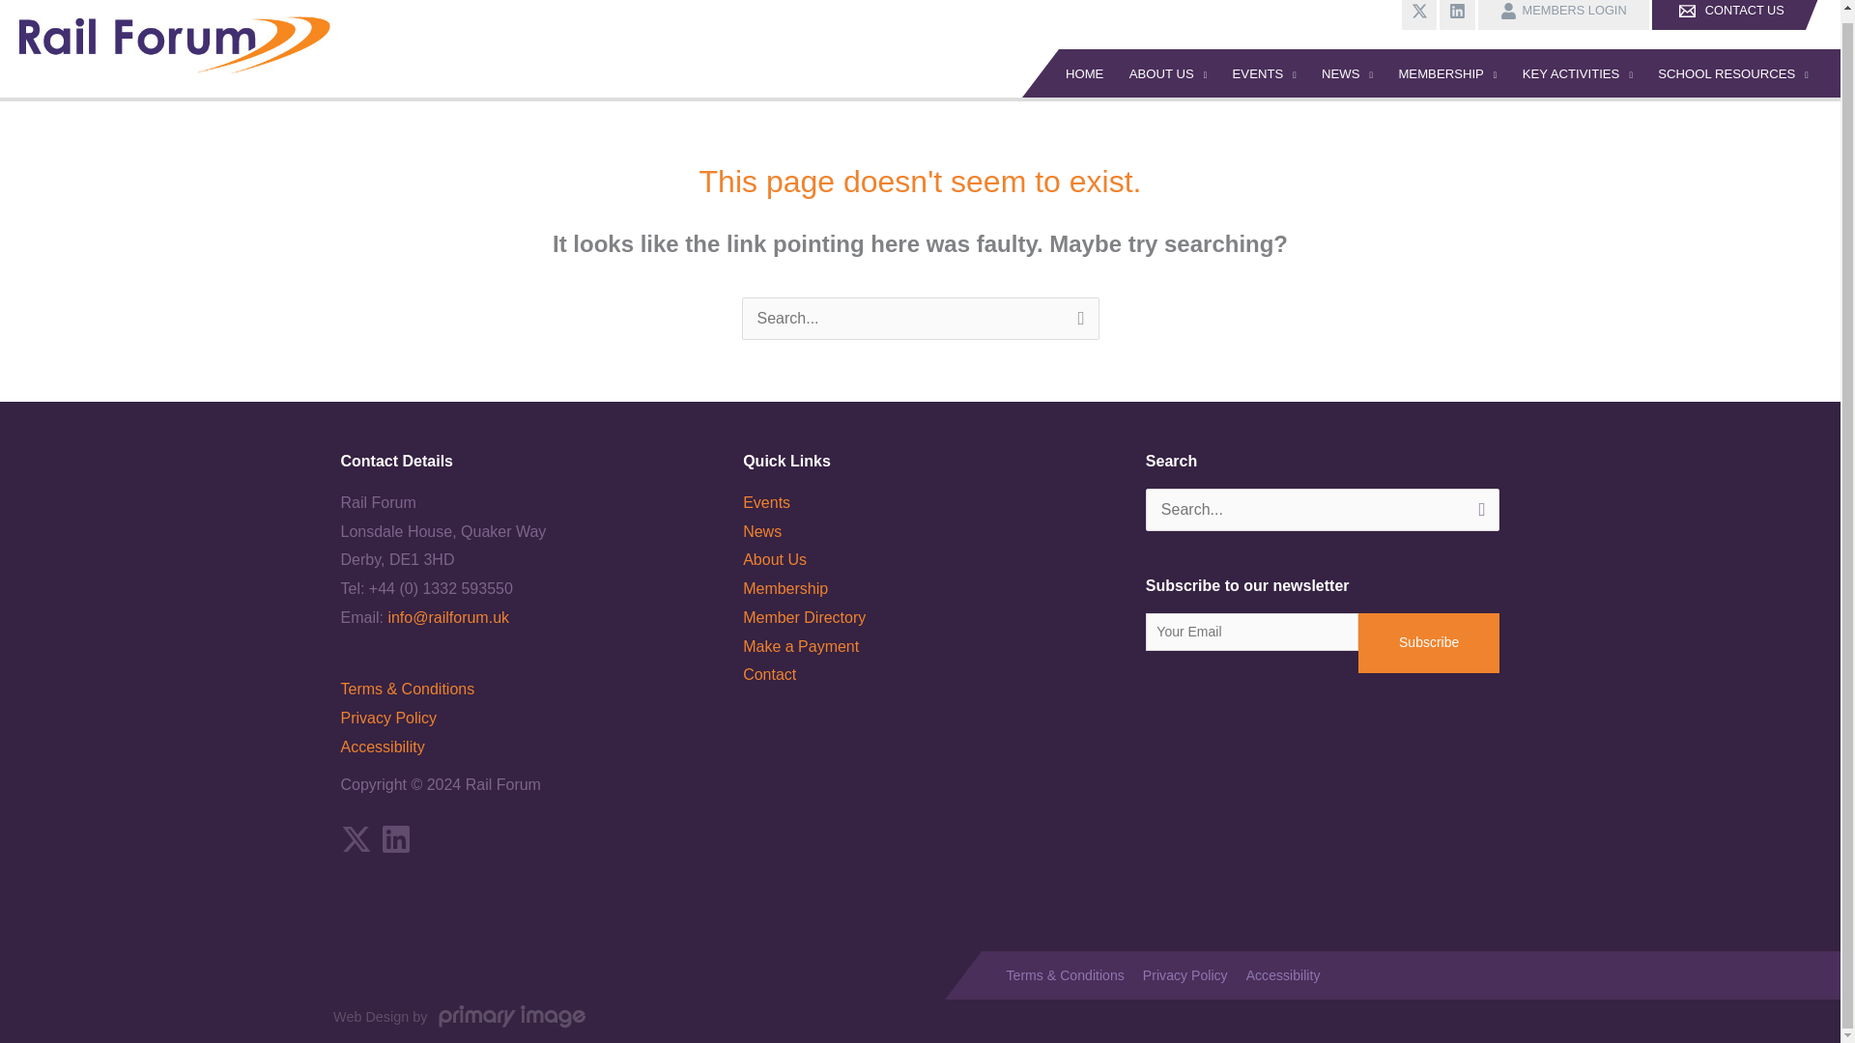 The image size is (1855, 1043). I want to click on EVENTS, so click(1264, 73).